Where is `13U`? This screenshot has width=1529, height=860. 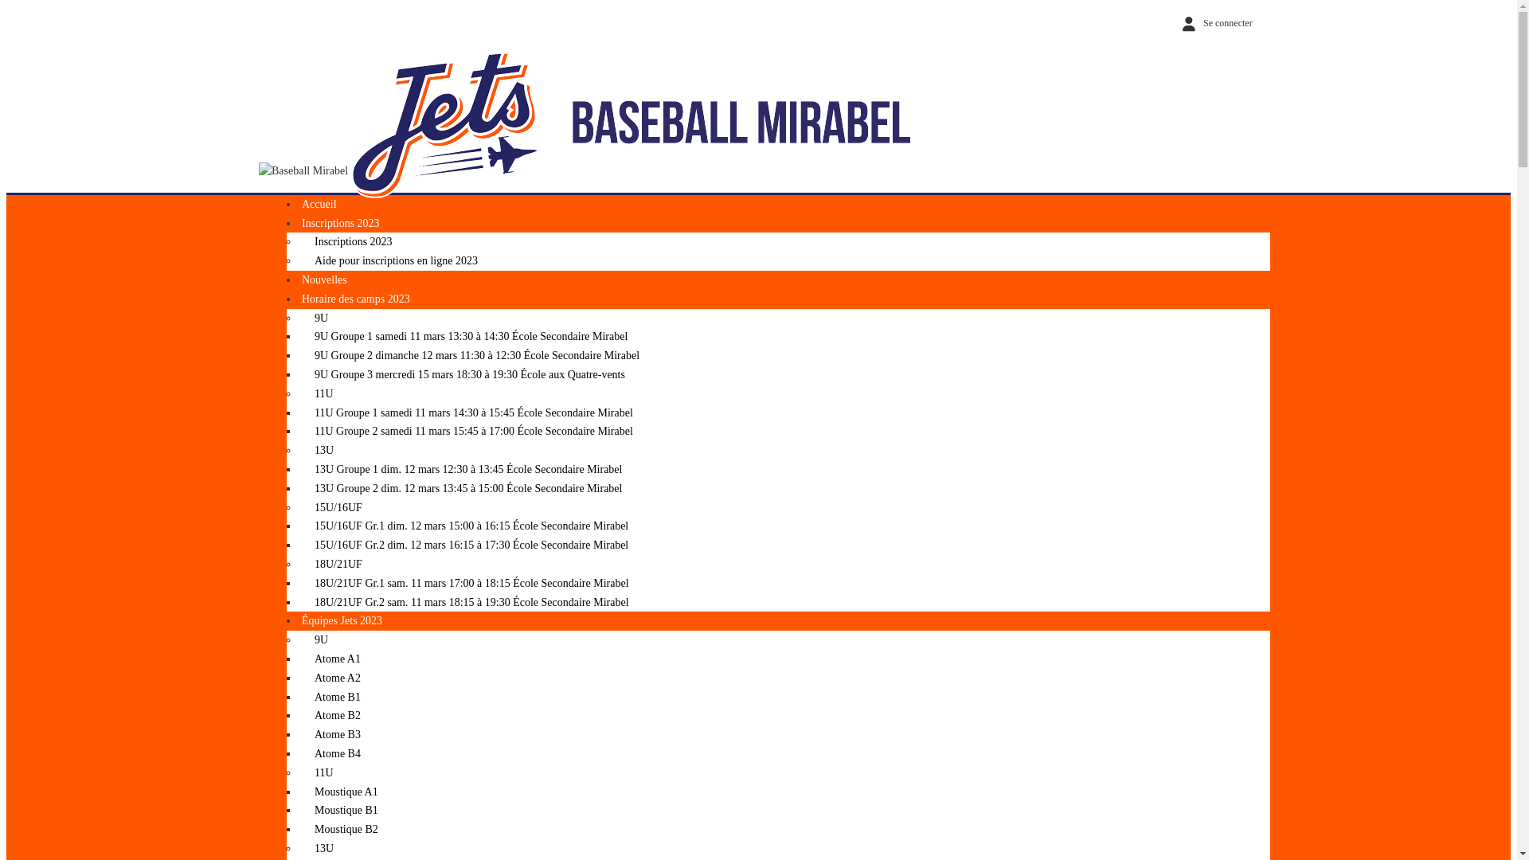
13U is located at coordinates (318, 451).